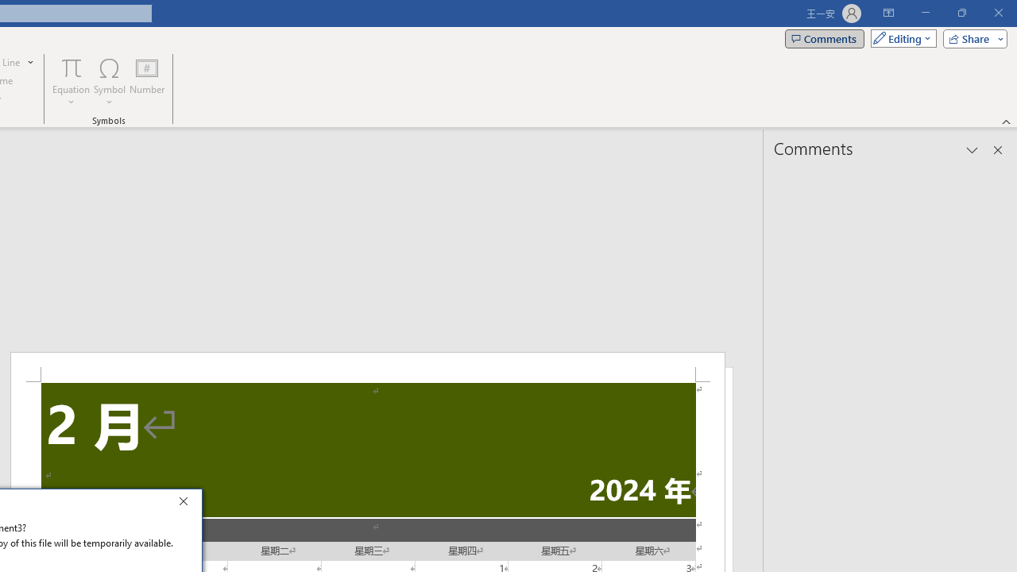 This screenshot has height=572, width=1017. What do you see at coordinates (961, 13) in the screenshot?
I see `Restore Down` at bounding box center [961, 13].